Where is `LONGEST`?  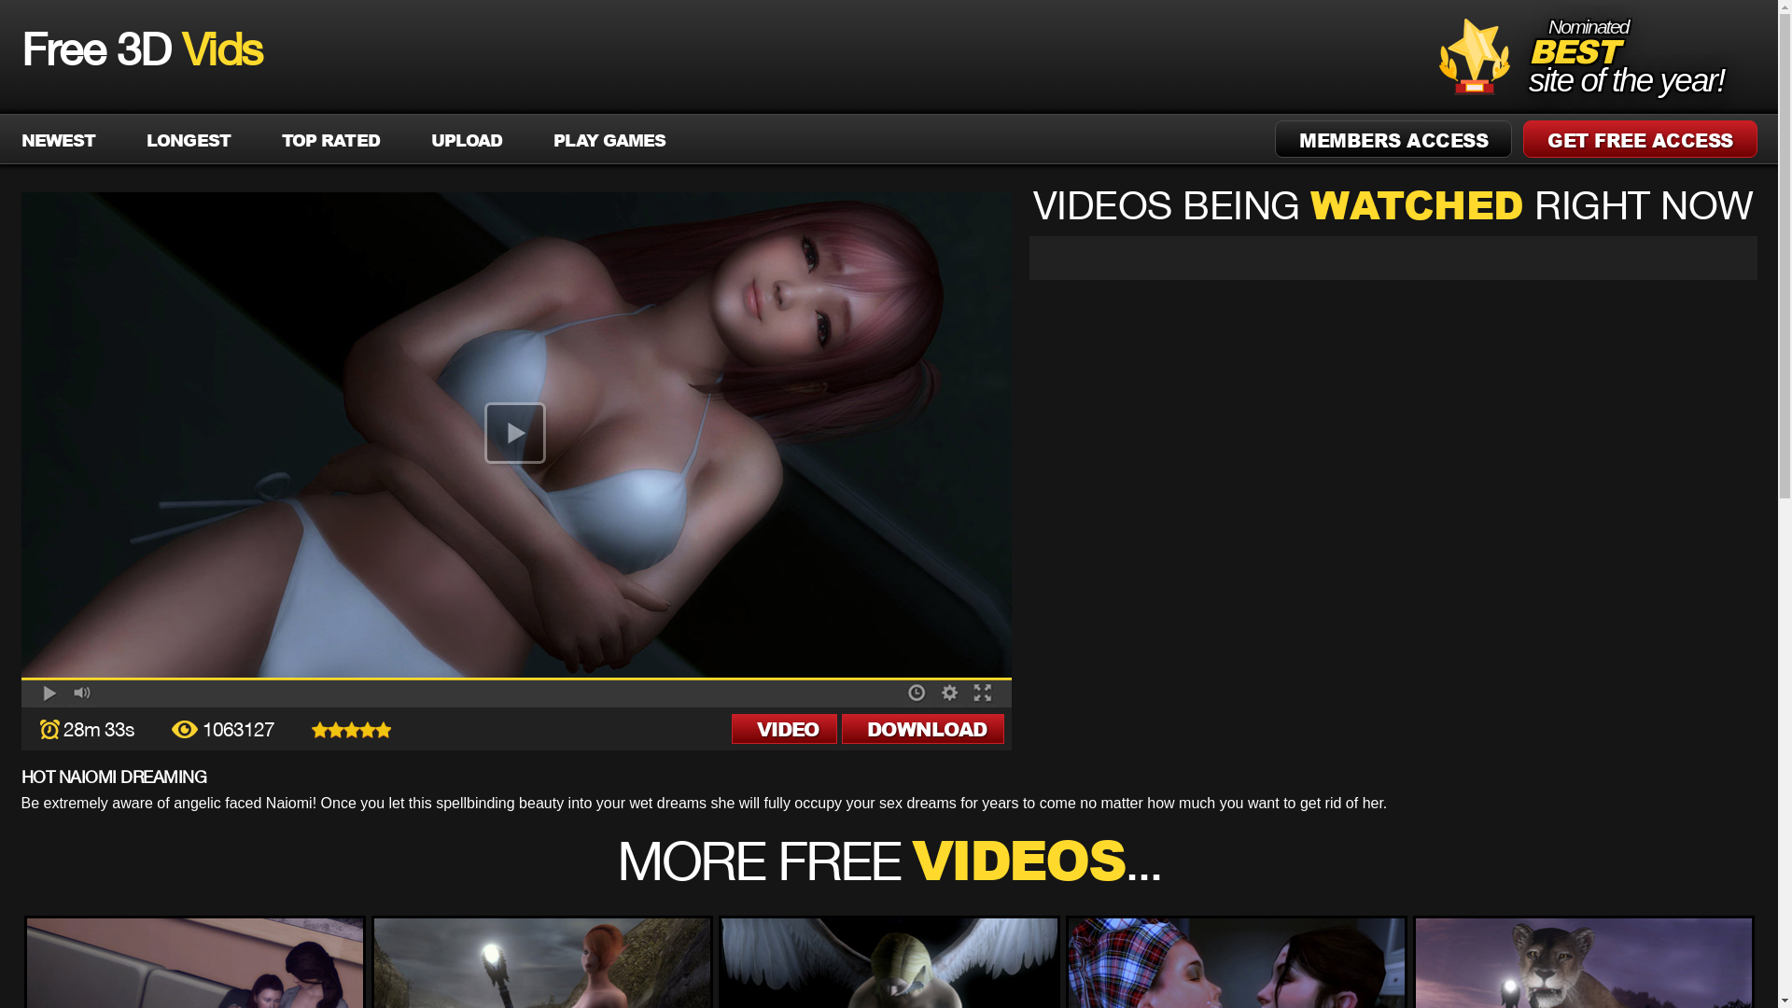 LONGEST is located at coordinates (189, 140).